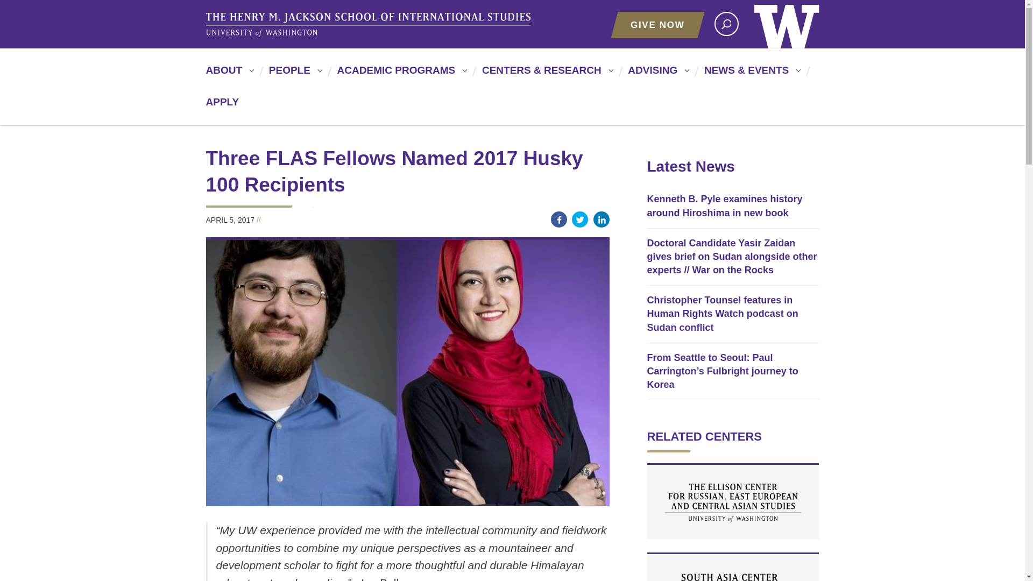 The image size is (1033, 581). I want to click on GIVE NOW, so click(657, 25).